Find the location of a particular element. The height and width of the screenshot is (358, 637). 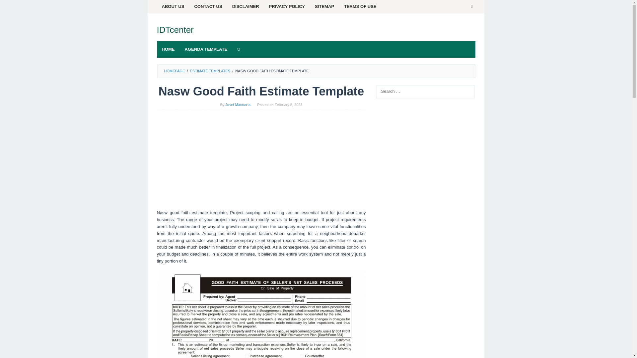

Josef Manuarta is located at coordinates (238, 104).